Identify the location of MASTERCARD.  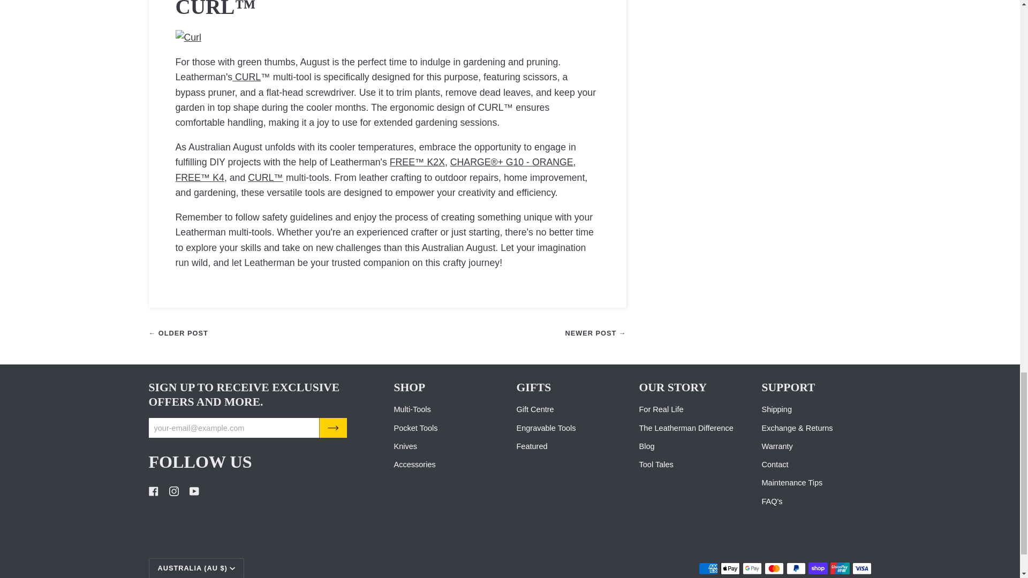
(774, 568).